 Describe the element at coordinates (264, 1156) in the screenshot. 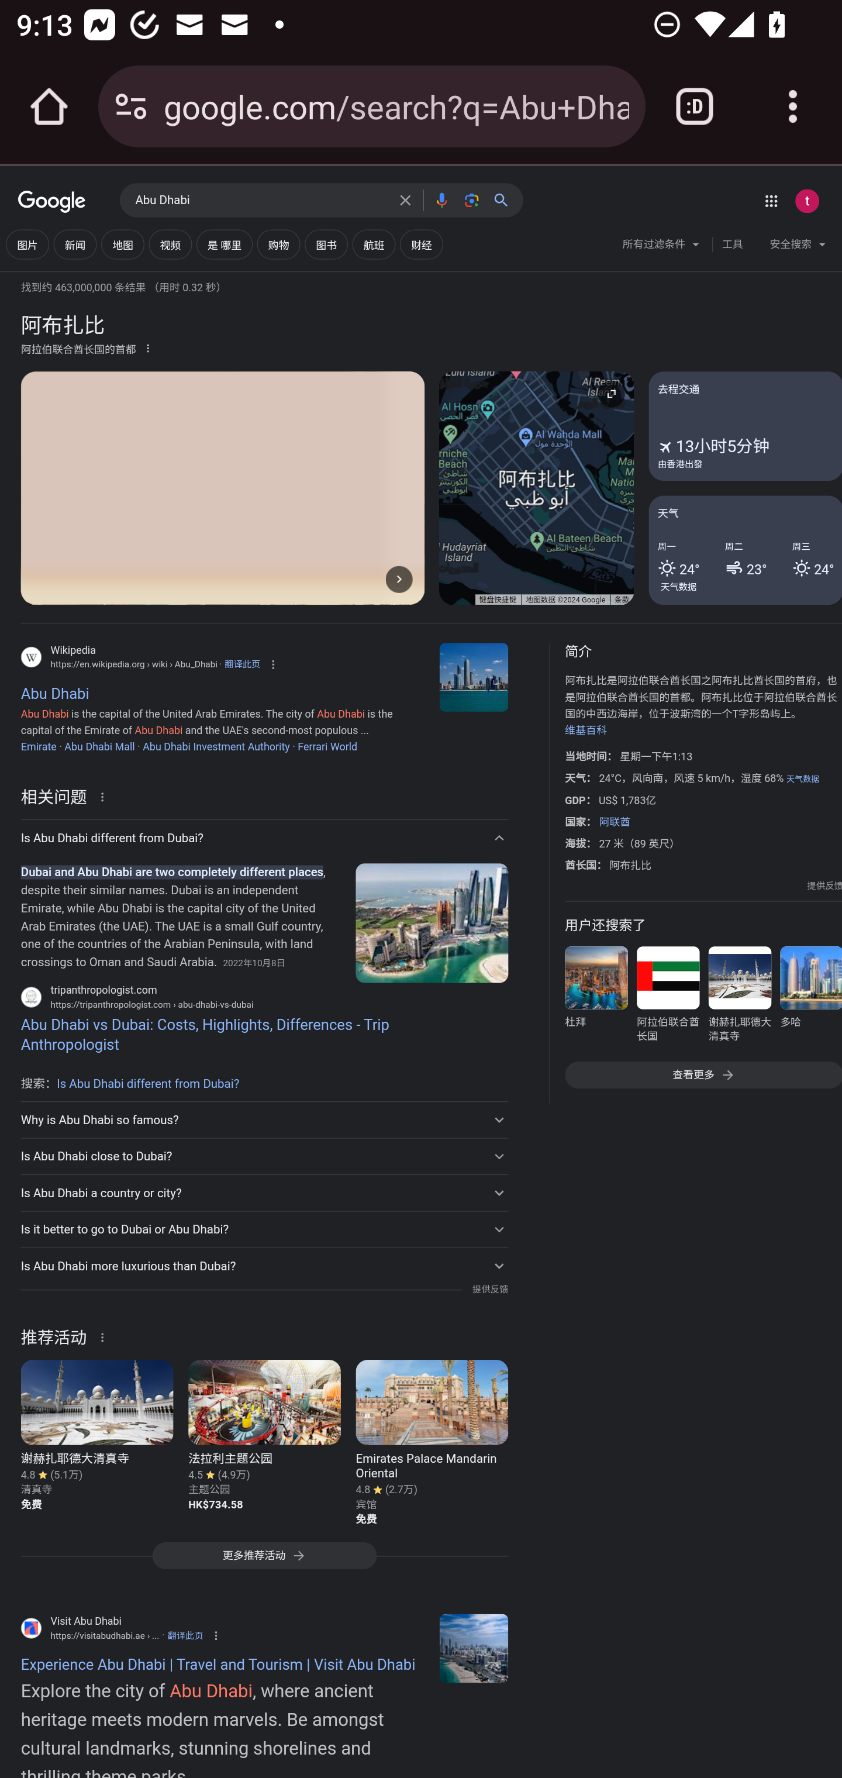

I see `Is Abu Dhabi close to Dubai?` at that location.